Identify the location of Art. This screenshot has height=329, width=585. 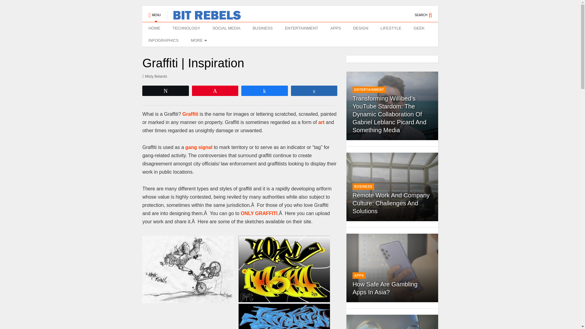
(321, 122).